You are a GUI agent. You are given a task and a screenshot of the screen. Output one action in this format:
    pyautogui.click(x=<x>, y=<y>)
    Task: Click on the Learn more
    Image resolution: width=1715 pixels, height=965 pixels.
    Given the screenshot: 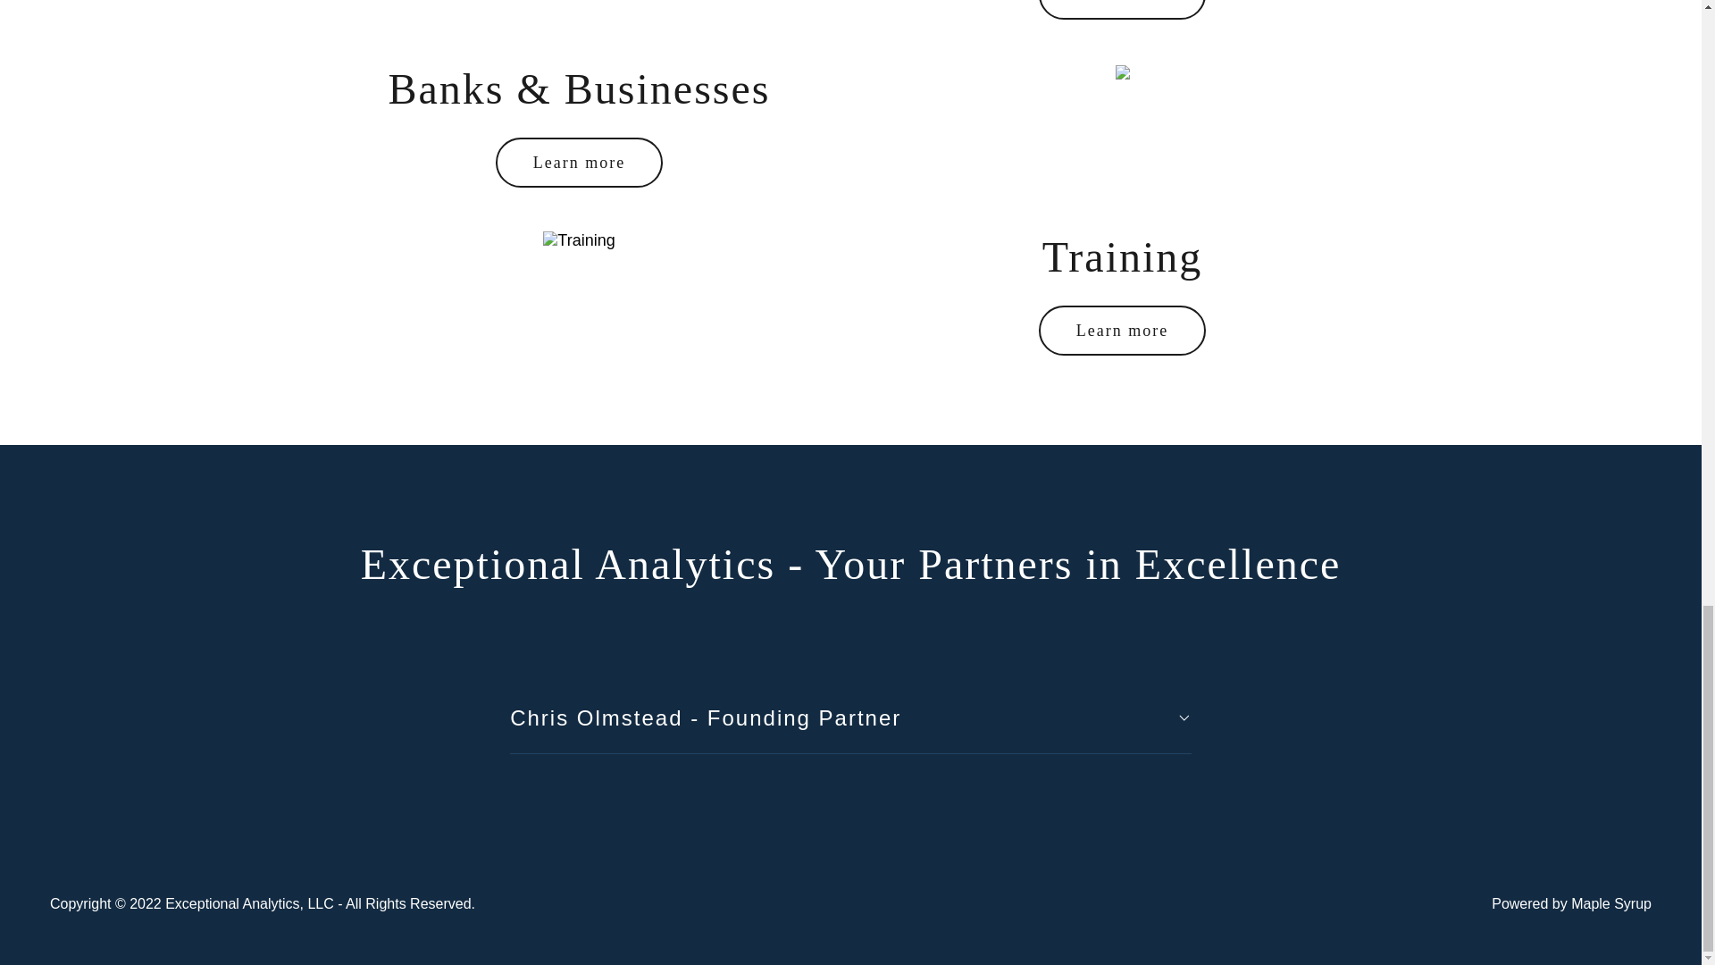 What is the action you would take?
    pyautogui.click(x=1122, y=331)
    